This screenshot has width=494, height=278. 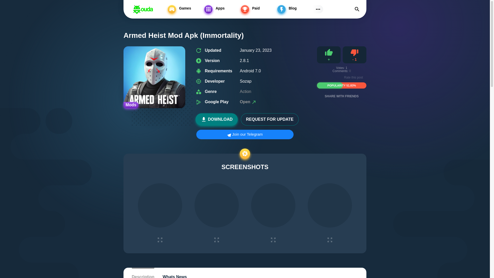 I want to click on Dislike, so click(x=355, y=55).